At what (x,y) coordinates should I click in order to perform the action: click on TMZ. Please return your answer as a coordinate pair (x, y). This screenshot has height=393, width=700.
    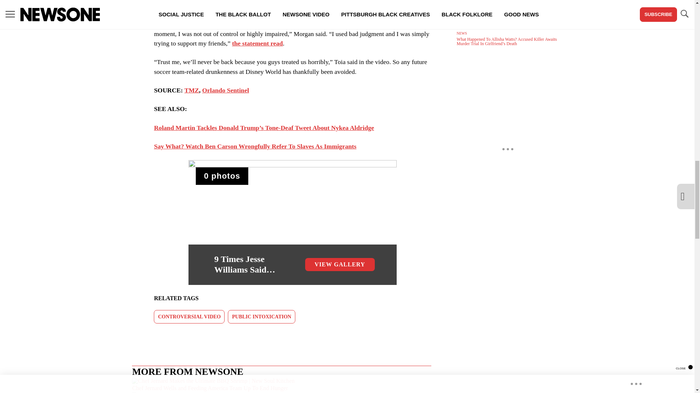
    Looking at the image, I should click on (192, 90).